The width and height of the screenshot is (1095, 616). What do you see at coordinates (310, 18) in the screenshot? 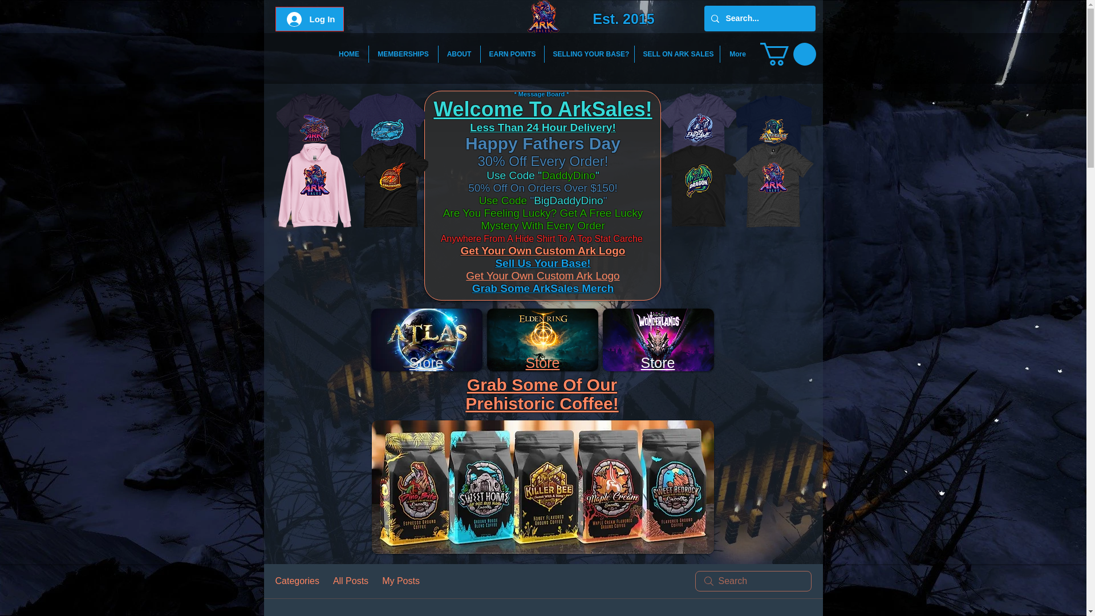
I see `Log In` at bounding box center [310, 18].